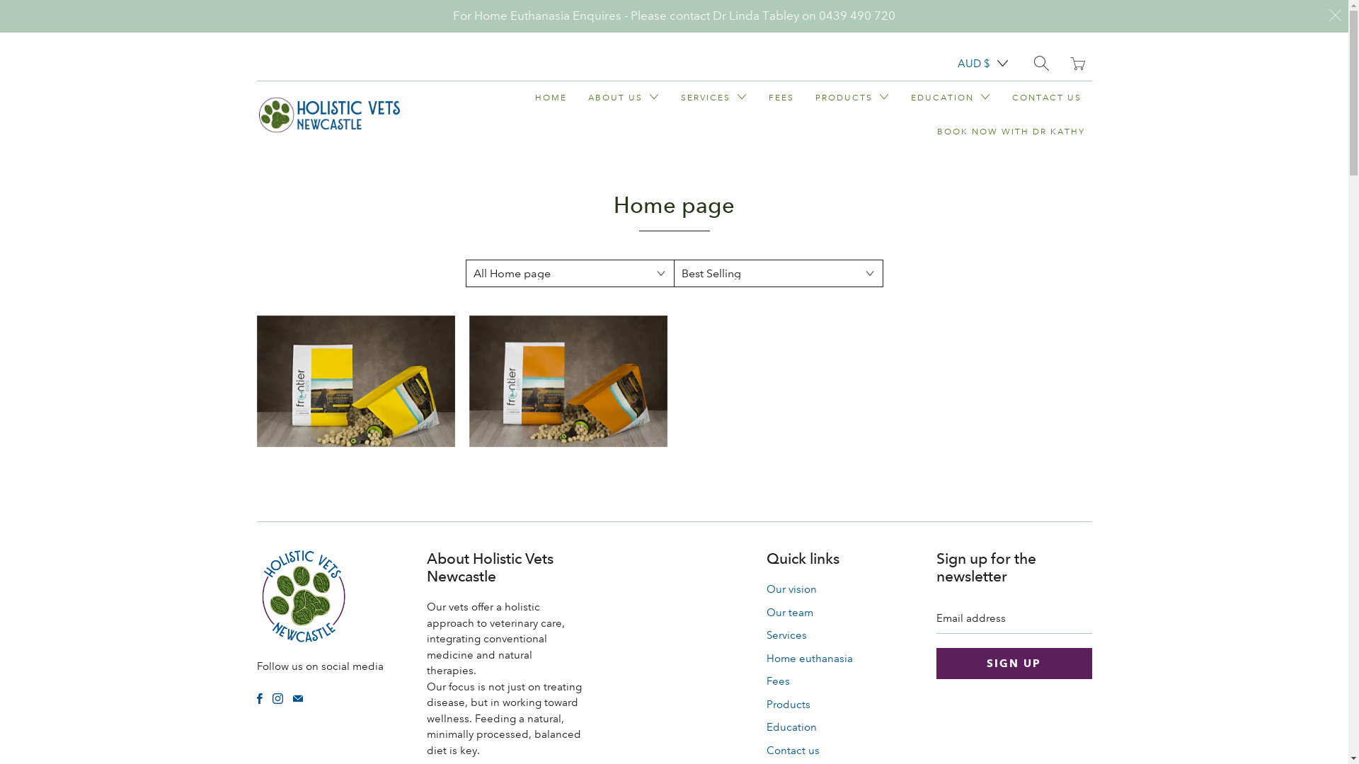  I want to click on TOP, so click(1061, 286).